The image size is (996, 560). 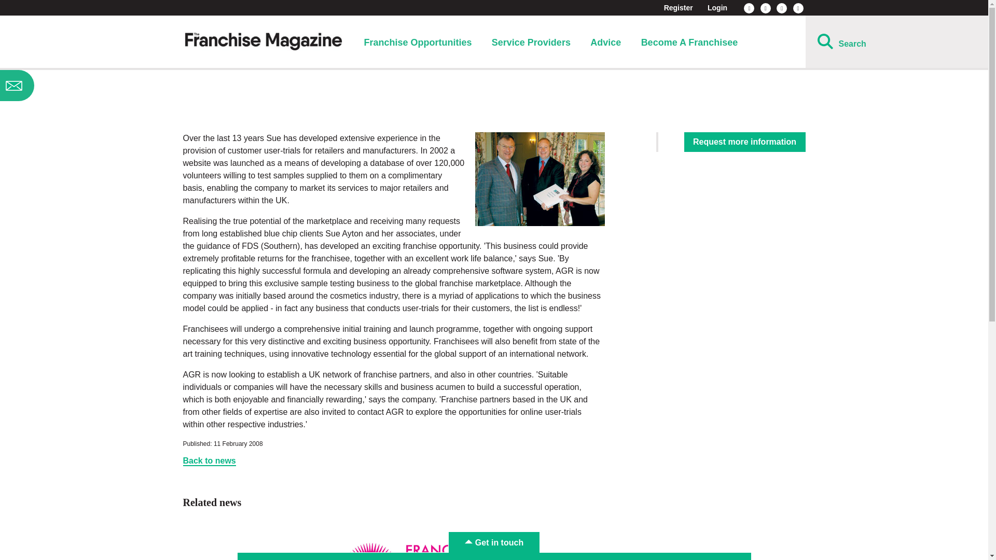 I want to click on Sign up to the newsletter, so click(x=82, y=86).